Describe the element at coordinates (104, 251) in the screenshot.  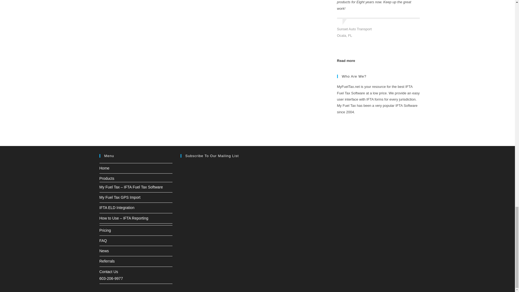
I see `News` at that location.